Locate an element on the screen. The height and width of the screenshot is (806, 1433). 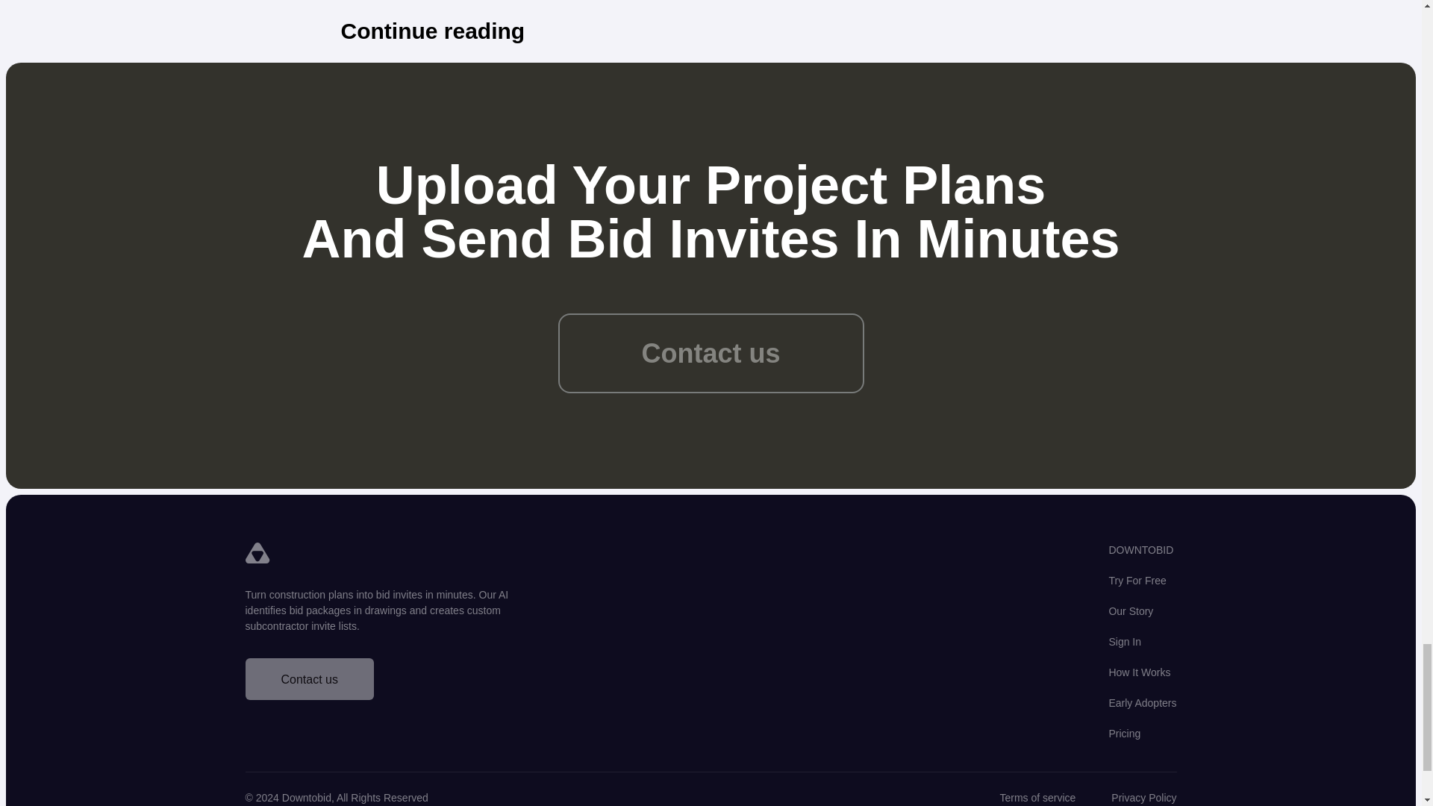
Early Adopters is located at coordinates (1142, 703).